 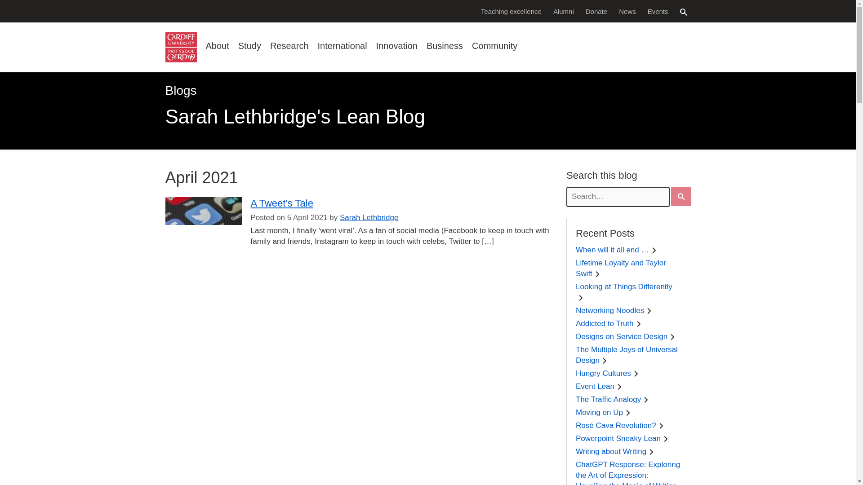 I want to click on Chevron right, so click(x=666, y=438).